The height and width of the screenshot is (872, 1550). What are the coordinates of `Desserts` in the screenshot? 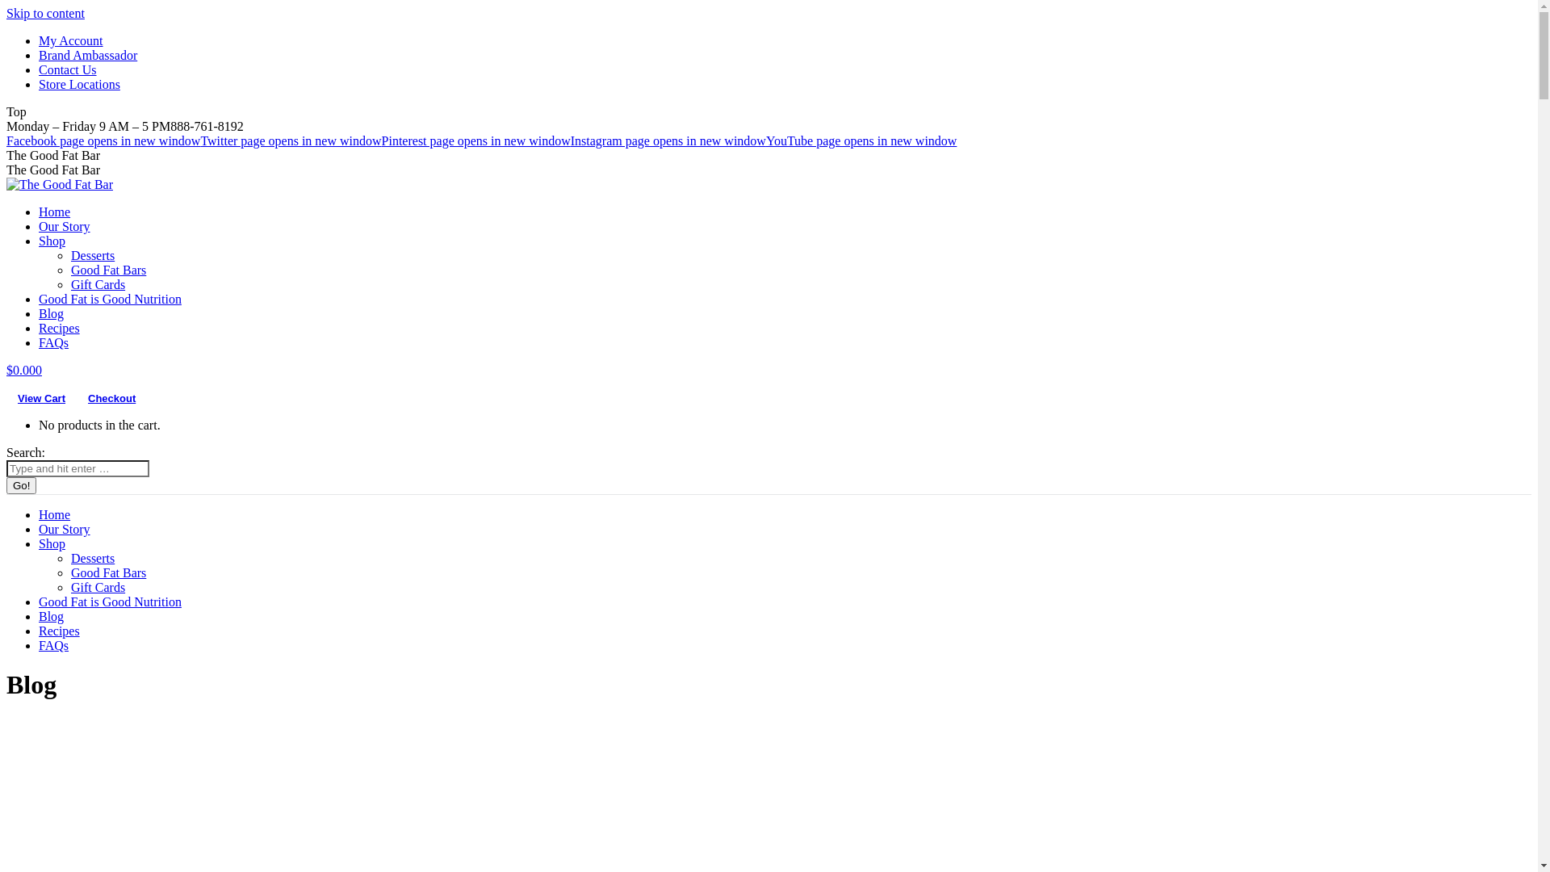 It's located at (93, 255).